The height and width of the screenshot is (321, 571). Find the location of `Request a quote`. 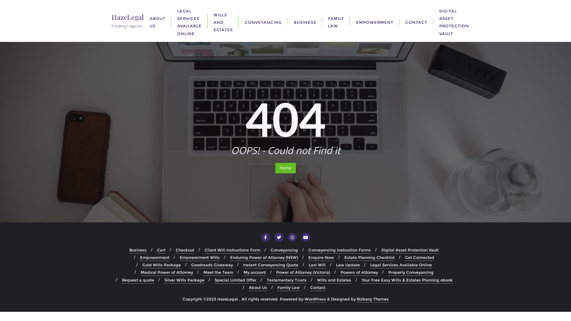

Request a quote is located at coordinates (138, 280).